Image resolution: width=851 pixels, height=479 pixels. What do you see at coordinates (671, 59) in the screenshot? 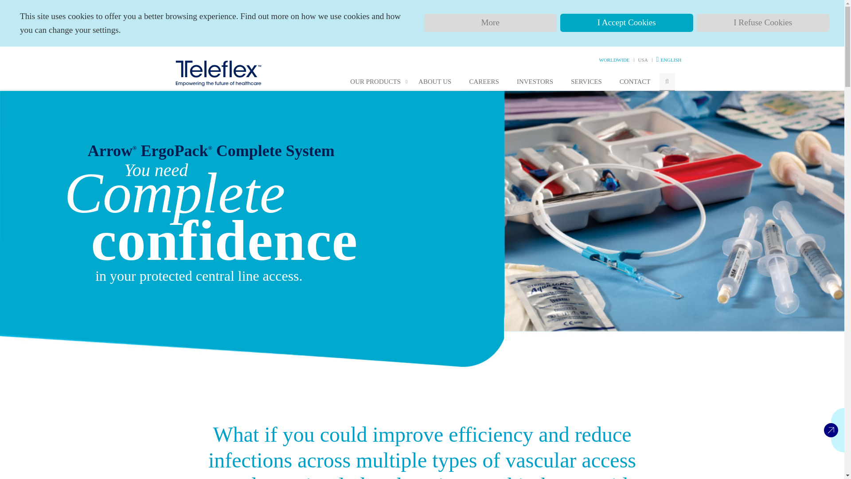
I see `ENGLISH` at bounding box center [671, 59].